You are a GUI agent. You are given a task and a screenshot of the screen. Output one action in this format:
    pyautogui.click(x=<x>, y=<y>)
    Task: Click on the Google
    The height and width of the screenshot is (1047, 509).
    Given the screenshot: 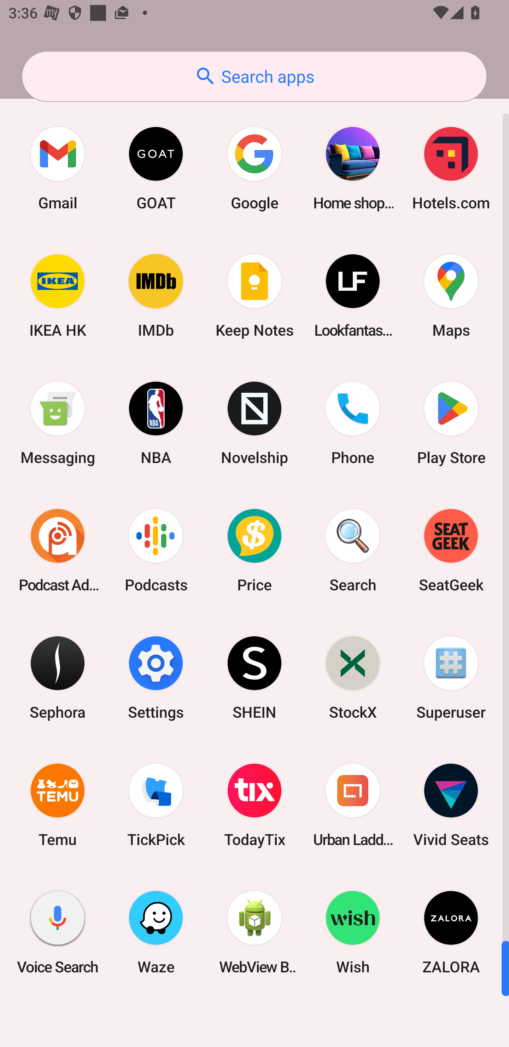 What is the action you would take?
    pyautogui.click(x=255, y=168)
    